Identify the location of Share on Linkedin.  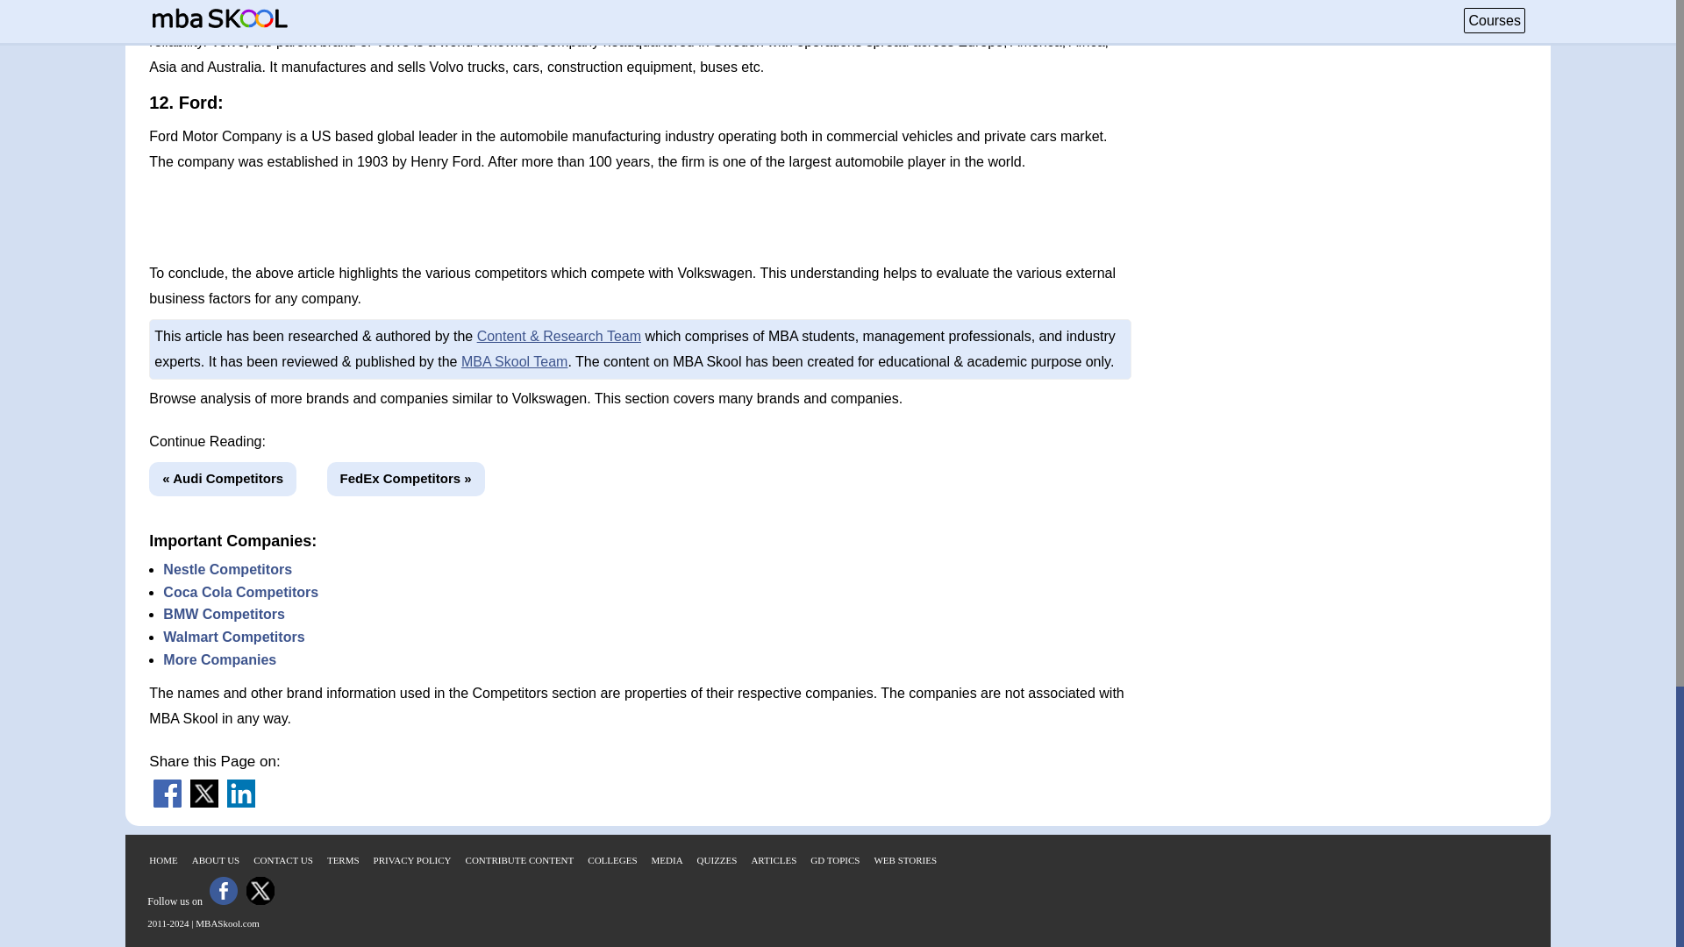
(241, 803).